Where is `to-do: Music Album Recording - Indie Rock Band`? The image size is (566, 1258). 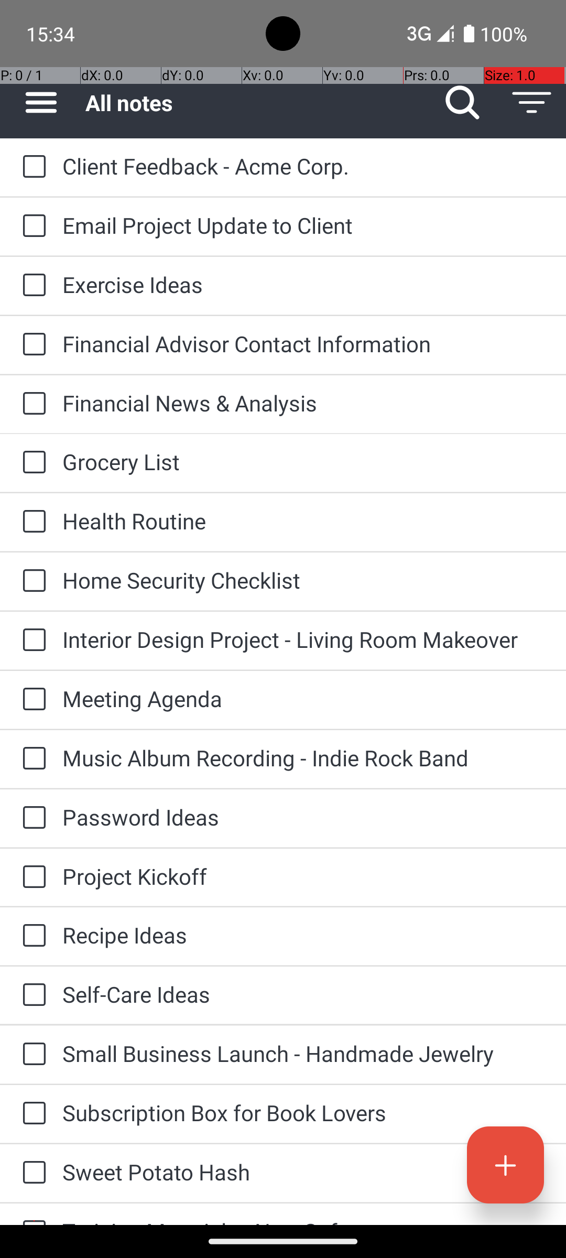
to-do: Music Album Recording - Indie Rock Band is located at coordinates (31, 759).